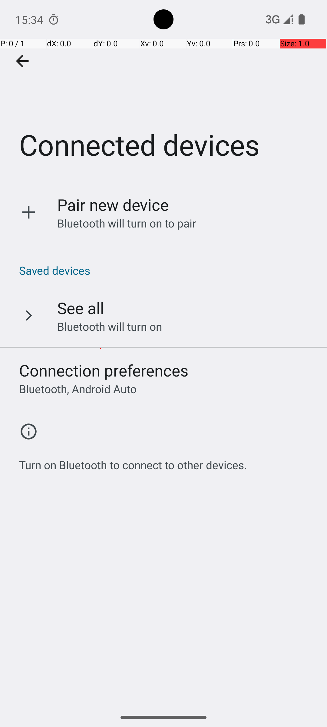 This screenshot has height=727, width=327. What do you see at coordinates (110, 327) in the screenshot?
I see `Bluetooth will turn on` at bounding box center [110, 327].